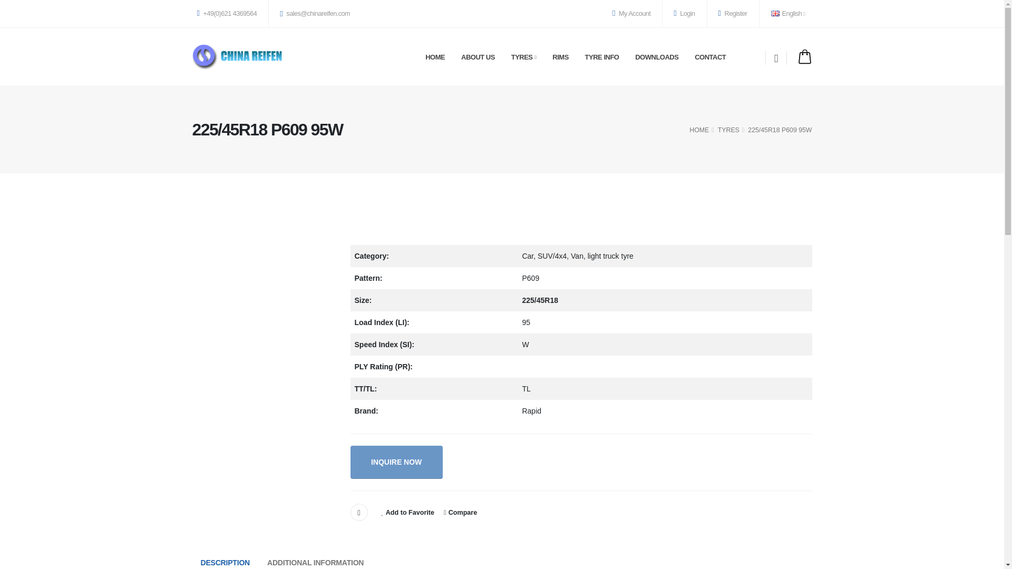  I want to click on Compare, so click(460, 512).